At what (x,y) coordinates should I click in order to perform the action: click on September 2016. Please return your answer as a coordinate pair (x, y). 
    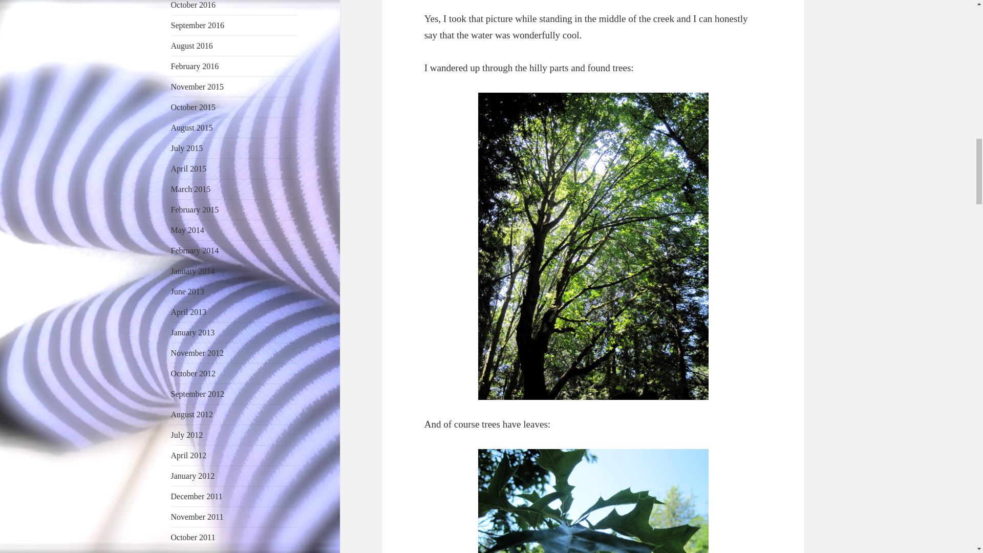
    Looking at the image, I should click on (198, 26).